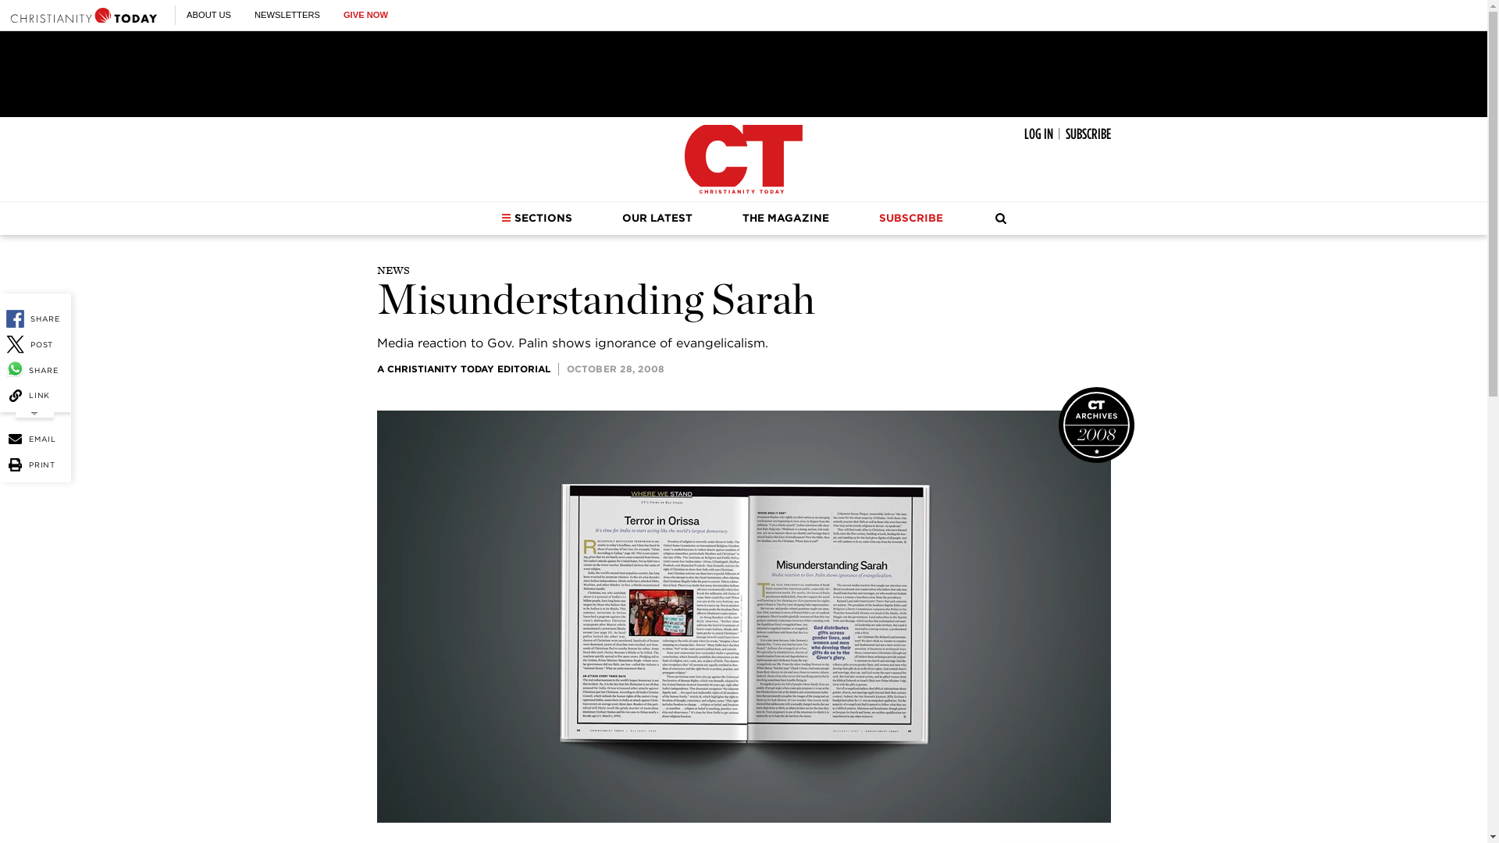 This screenshot has height=843, width=1499. Describe the element at coordinates (1087, 134) in the screenshot. I see `SUBSCRIBE` at that location.